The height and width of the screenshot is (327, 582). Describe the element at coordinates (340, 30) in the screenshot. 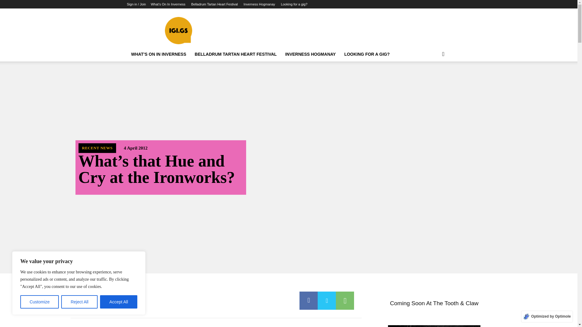

I see `Advertisement` at that location.